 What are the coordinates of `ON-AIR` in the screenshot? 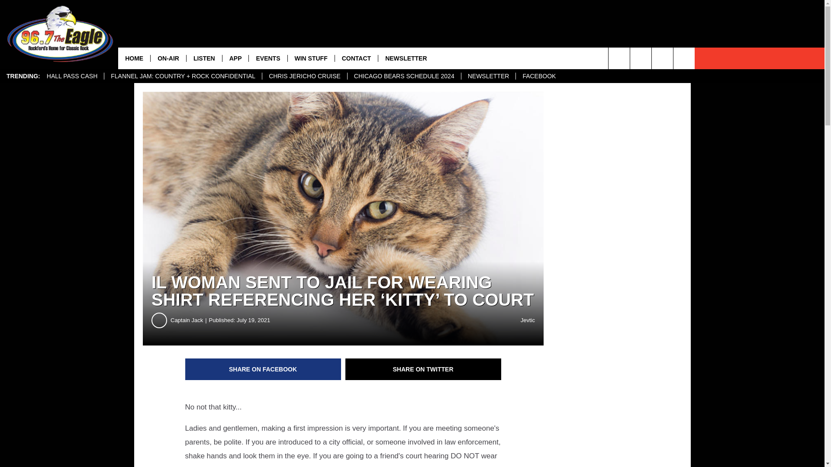 It's located at (168, 58).